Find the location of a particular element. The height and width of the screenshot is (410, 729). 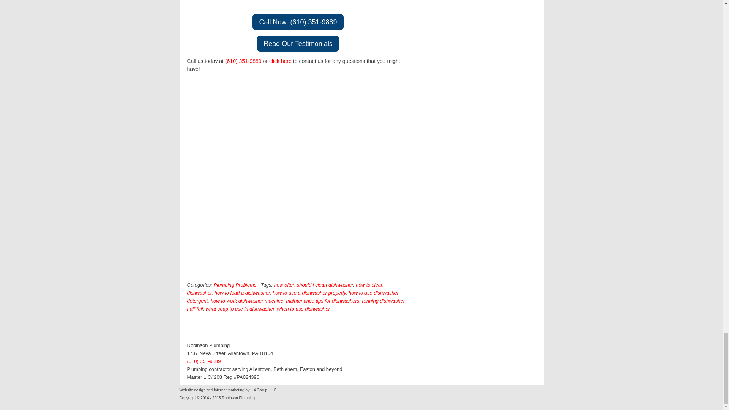

Plumbing Problems is located at coordinates (235, 285).